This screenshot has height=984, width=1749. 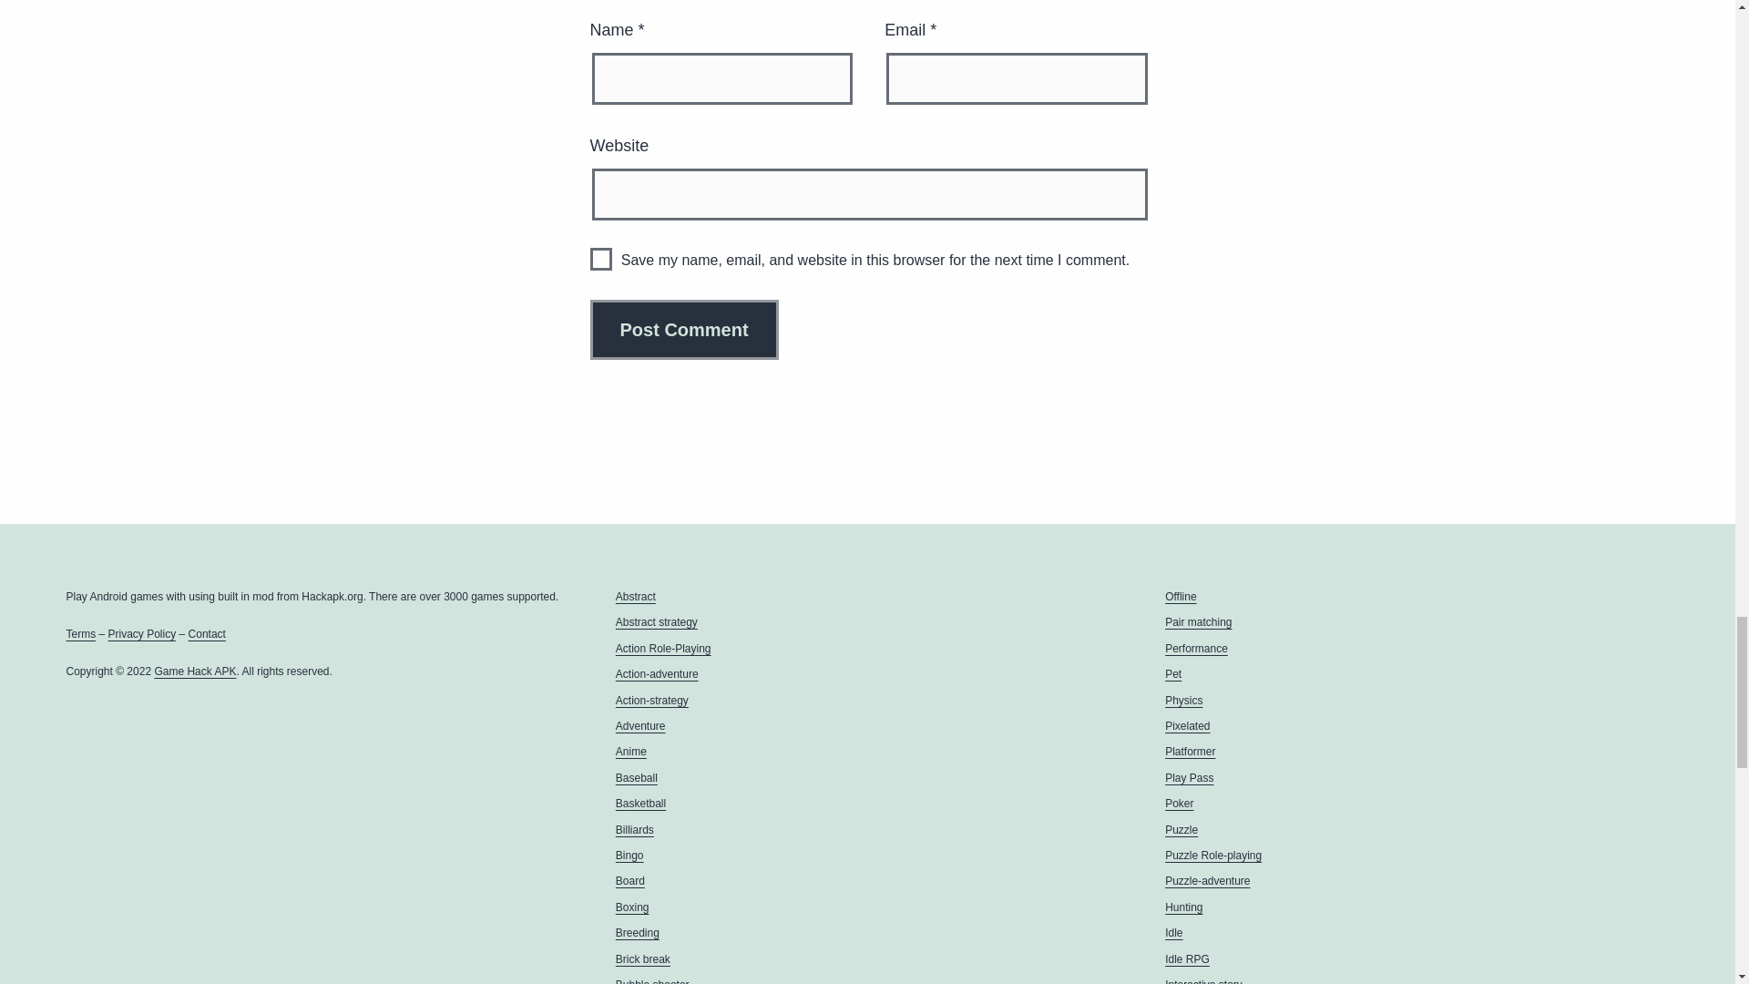 I want to click on Boxing, so click(x=632, y=907).